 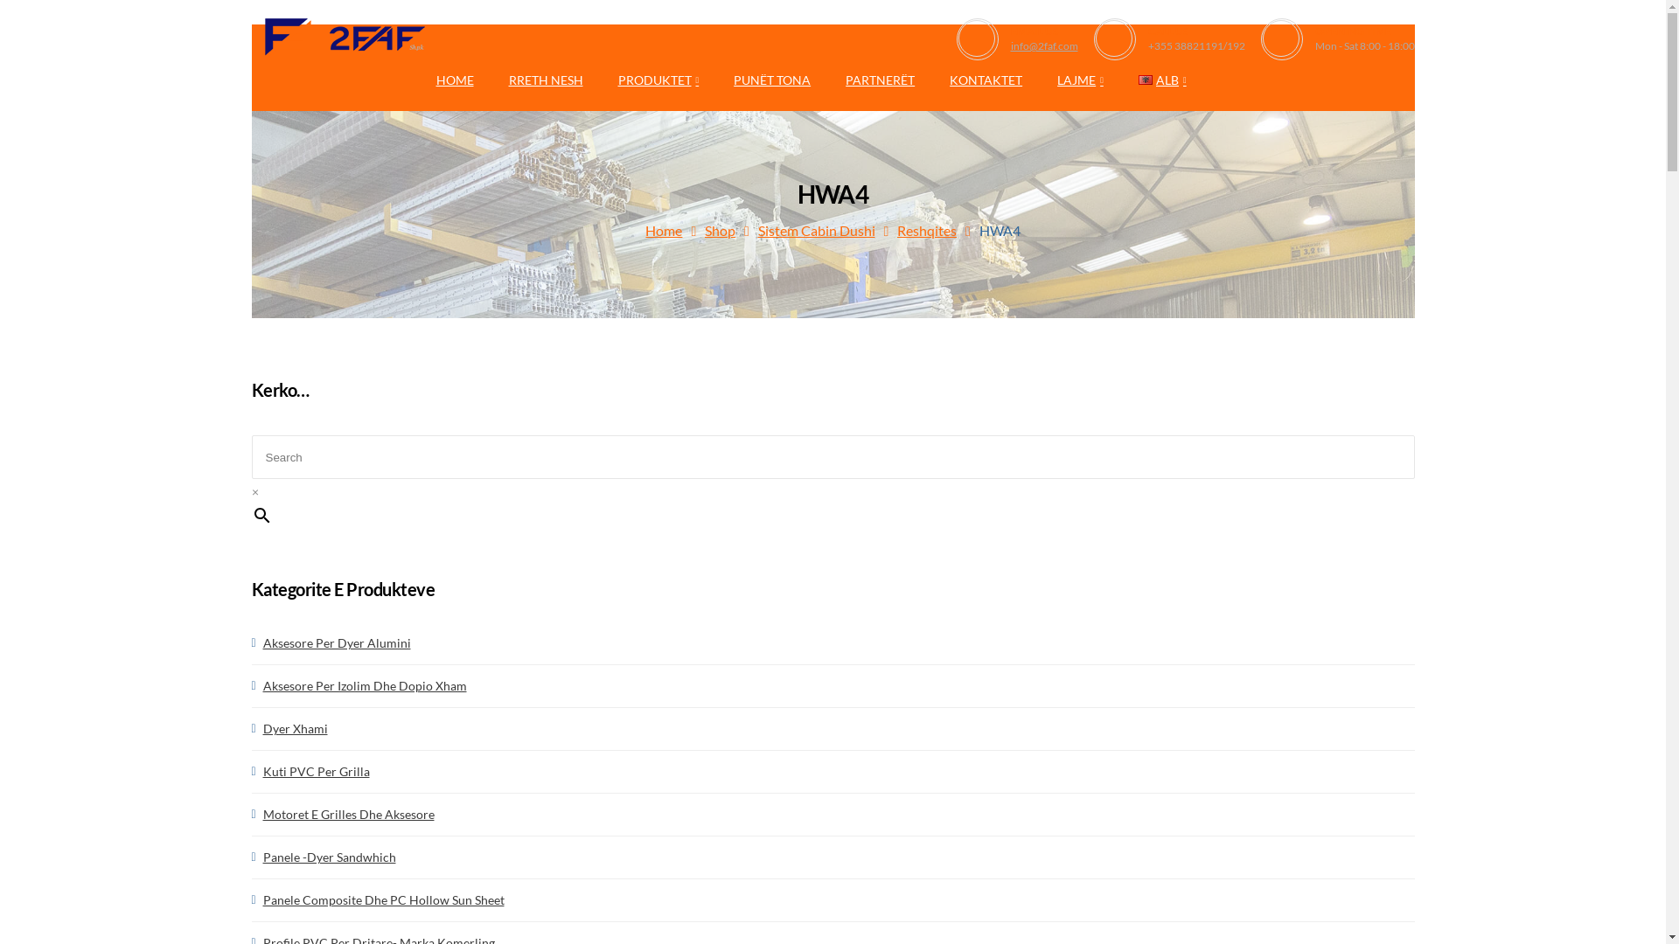 What do you see at coordinates (336, 643) in the screenshot?
I see `Aksesore Per Dyer Alumini` at bounding box center [336, 643].